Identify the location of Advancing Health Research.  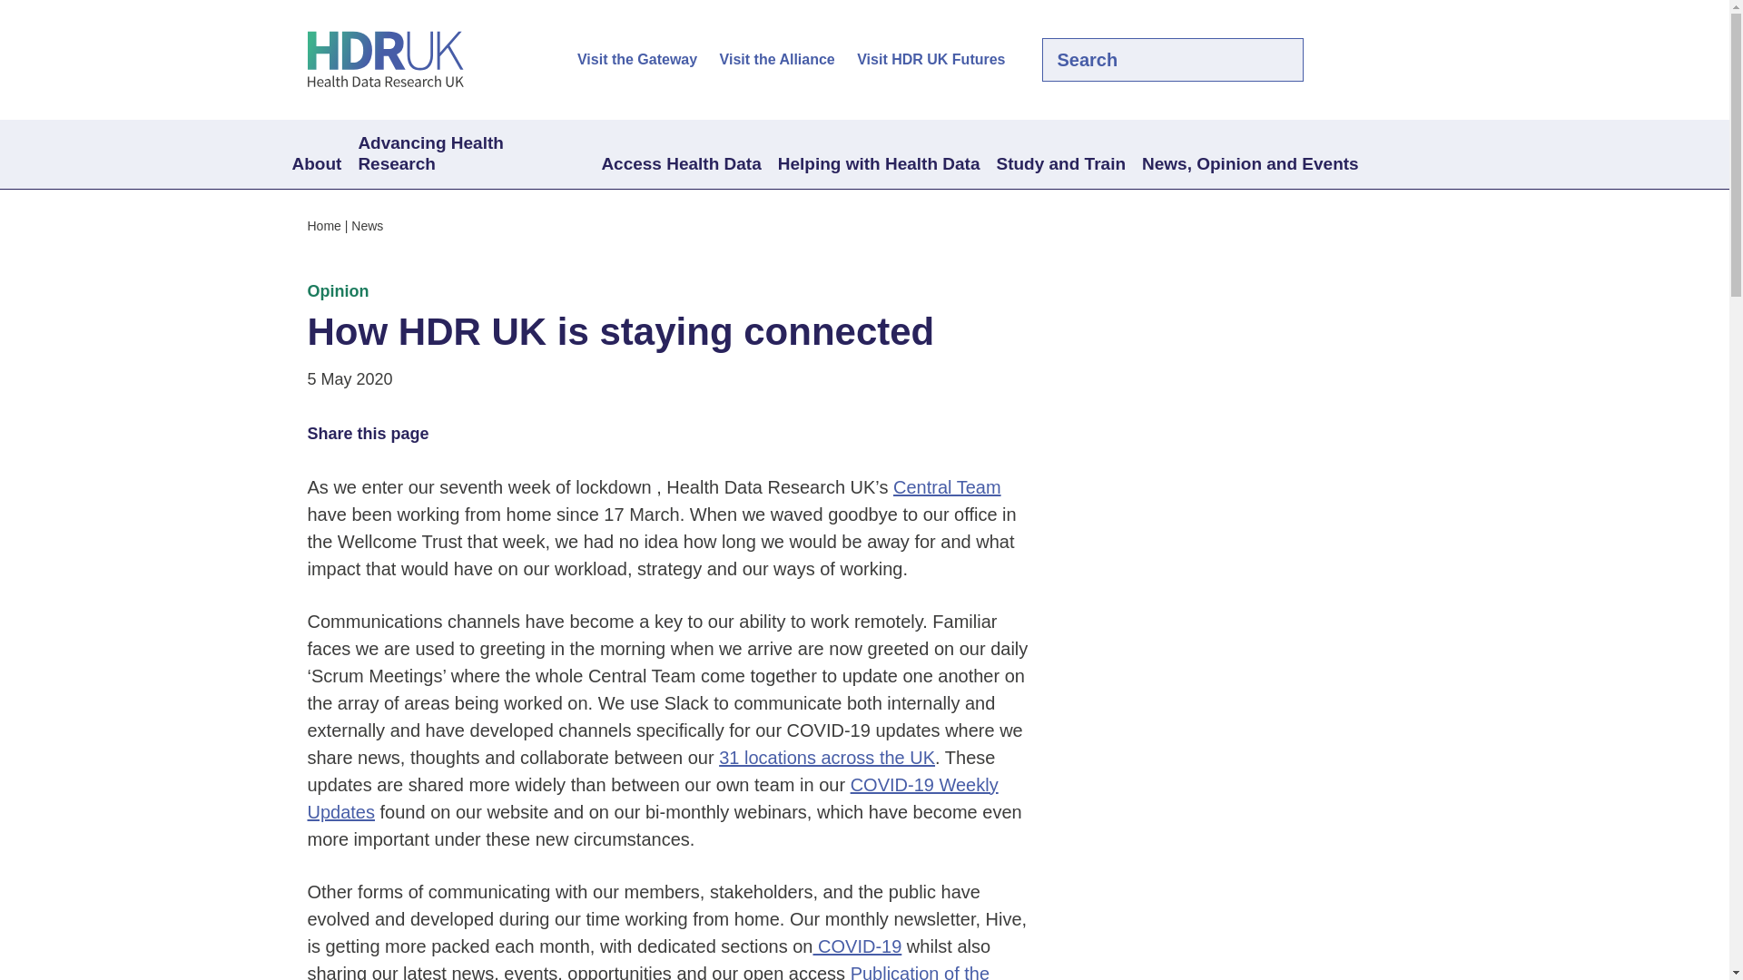
(470, 154).